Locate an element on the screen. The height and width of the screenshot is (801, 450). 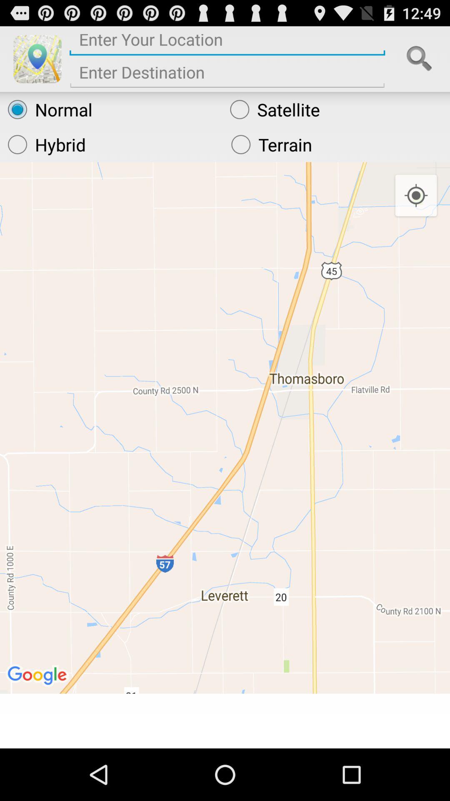
scroll until terrain item is located at coordinates (337, 144).